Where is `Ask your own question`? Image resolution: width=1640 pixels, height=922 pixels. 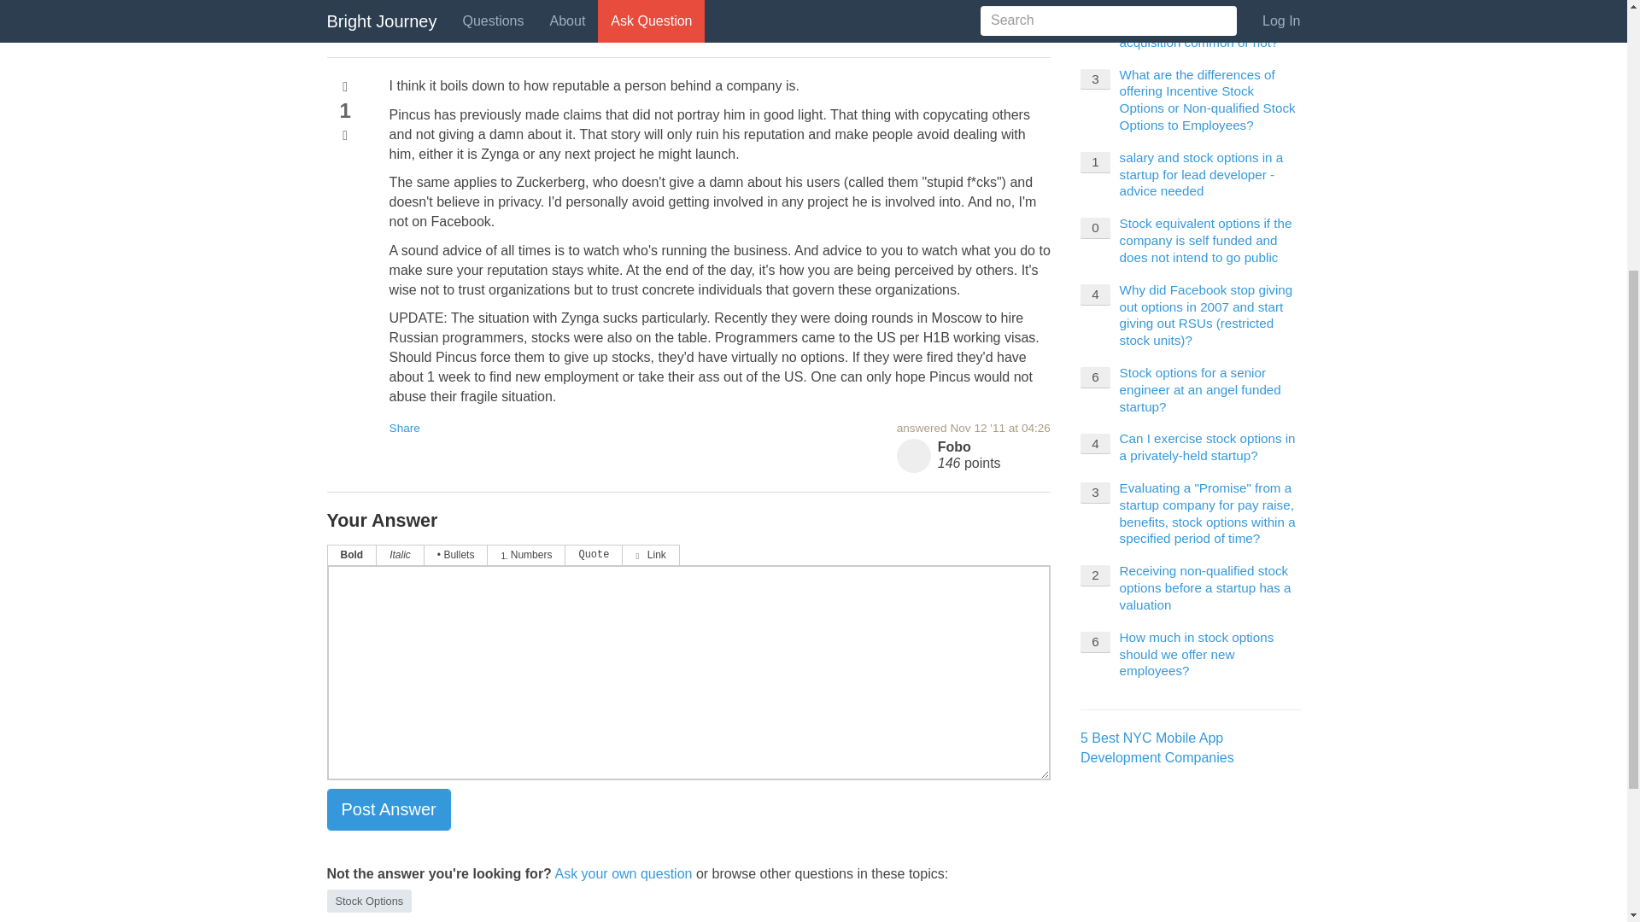 Ask your own question is located at coordinates (623, 874).